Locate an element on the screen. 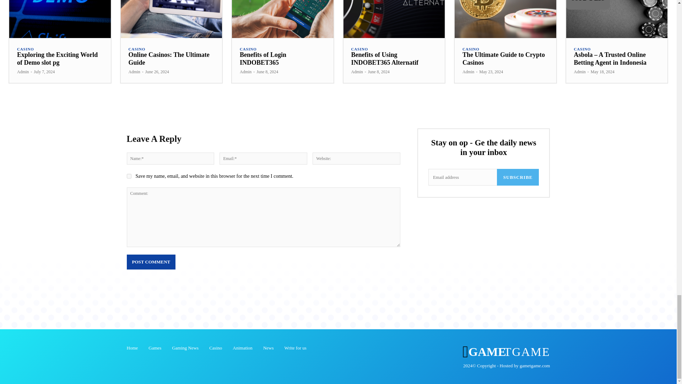 Image resolution: width=682 pixels, height=384 pixels. Online Casinos: The Ultimate Guide is located at coordinates (171, 19).